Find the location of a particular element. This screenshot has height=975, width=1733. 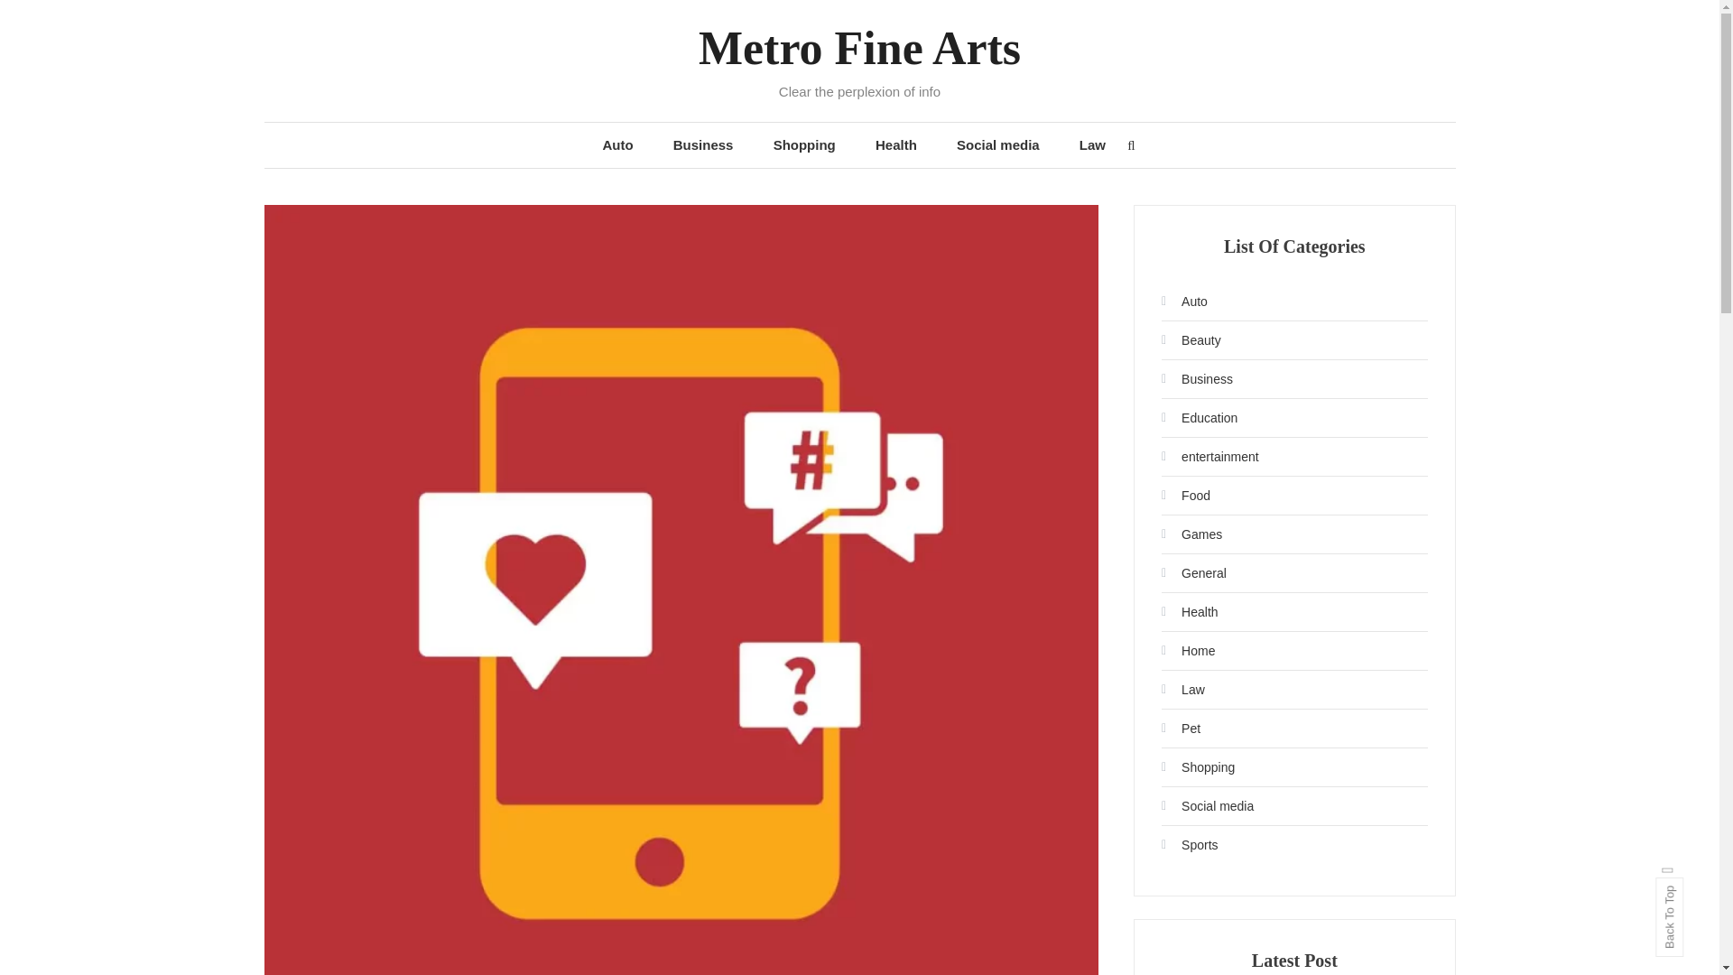

Law is located at coordinates (1182, 690).